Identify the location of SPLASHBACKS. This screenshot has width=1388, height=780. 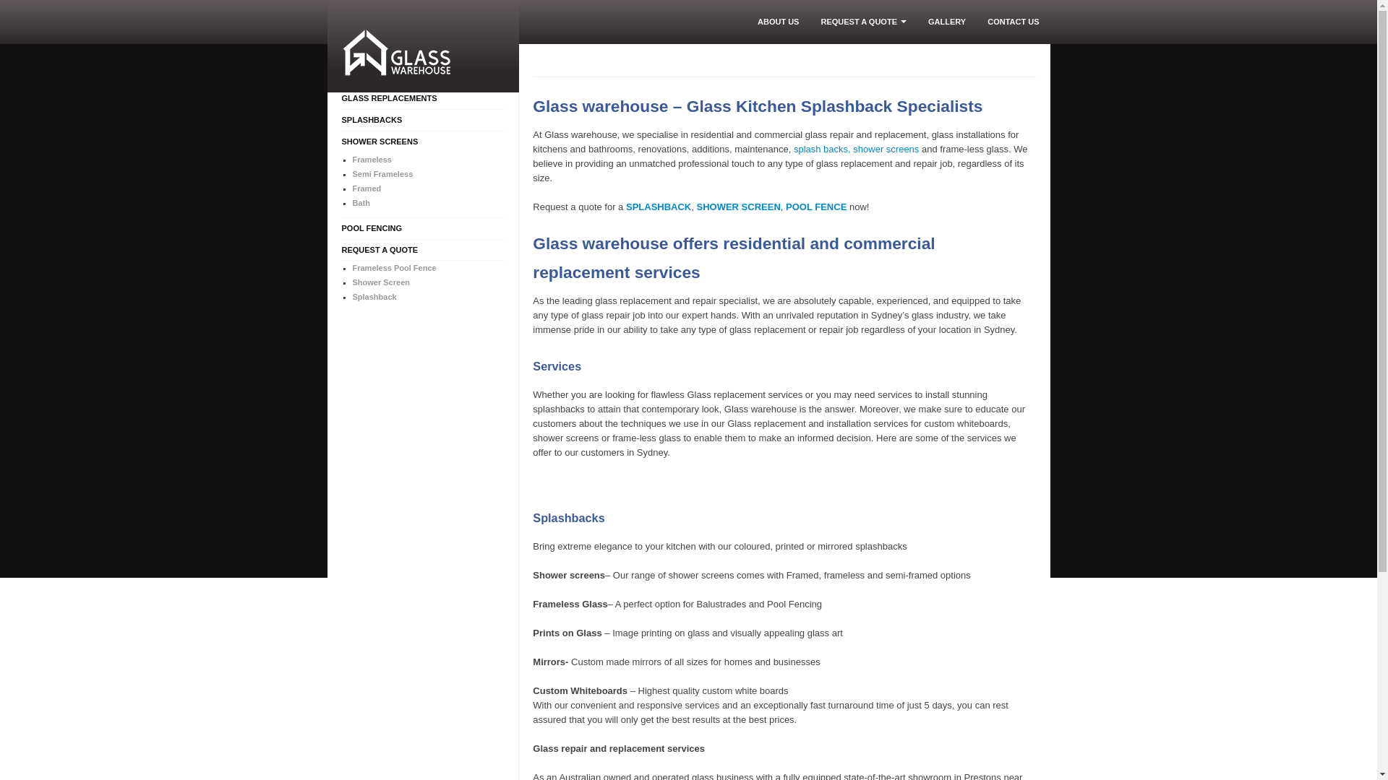
(423, 120).